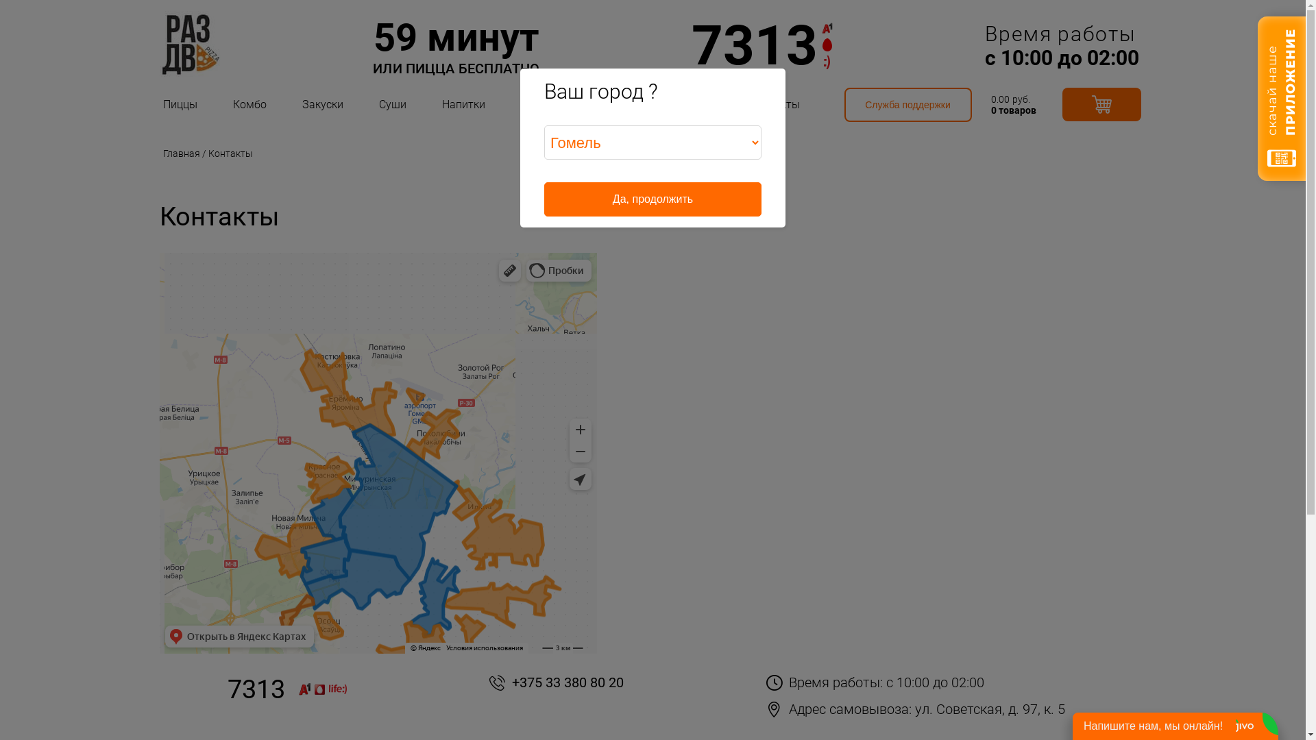 The width and height of the screenshot is (1316, 740). Describe the element at coordinates (762, 45) in the screenshot. I see `7313` at that location.